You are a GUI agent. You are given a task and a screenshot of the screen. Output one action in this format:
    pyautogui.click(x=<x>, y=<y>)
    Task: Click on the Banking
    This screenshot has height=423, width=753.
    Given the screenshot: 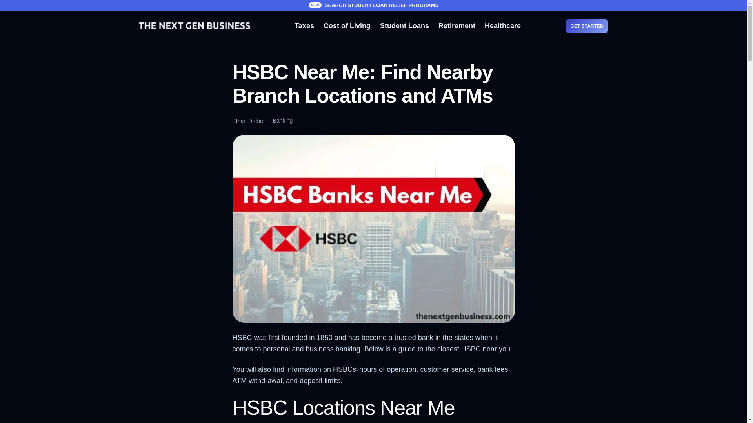 What is the action you would take?
    pyautogui.click(x=282, y=121)
    